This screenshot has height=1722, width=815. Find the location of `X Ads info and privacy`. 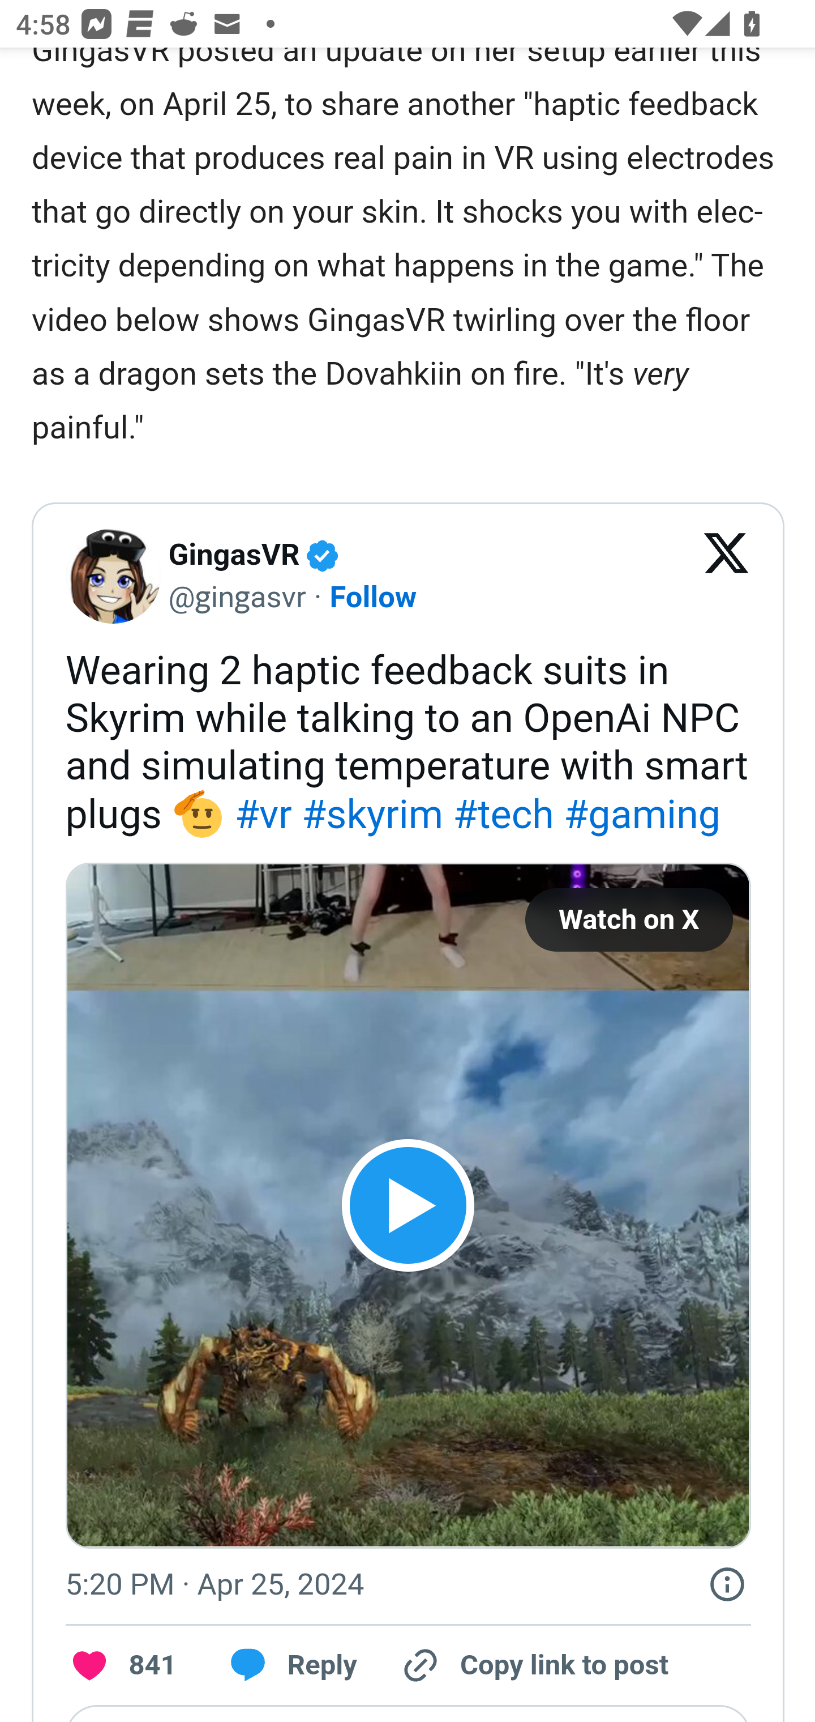

X Ads info and privacy is located at coordinates (727, 1584).